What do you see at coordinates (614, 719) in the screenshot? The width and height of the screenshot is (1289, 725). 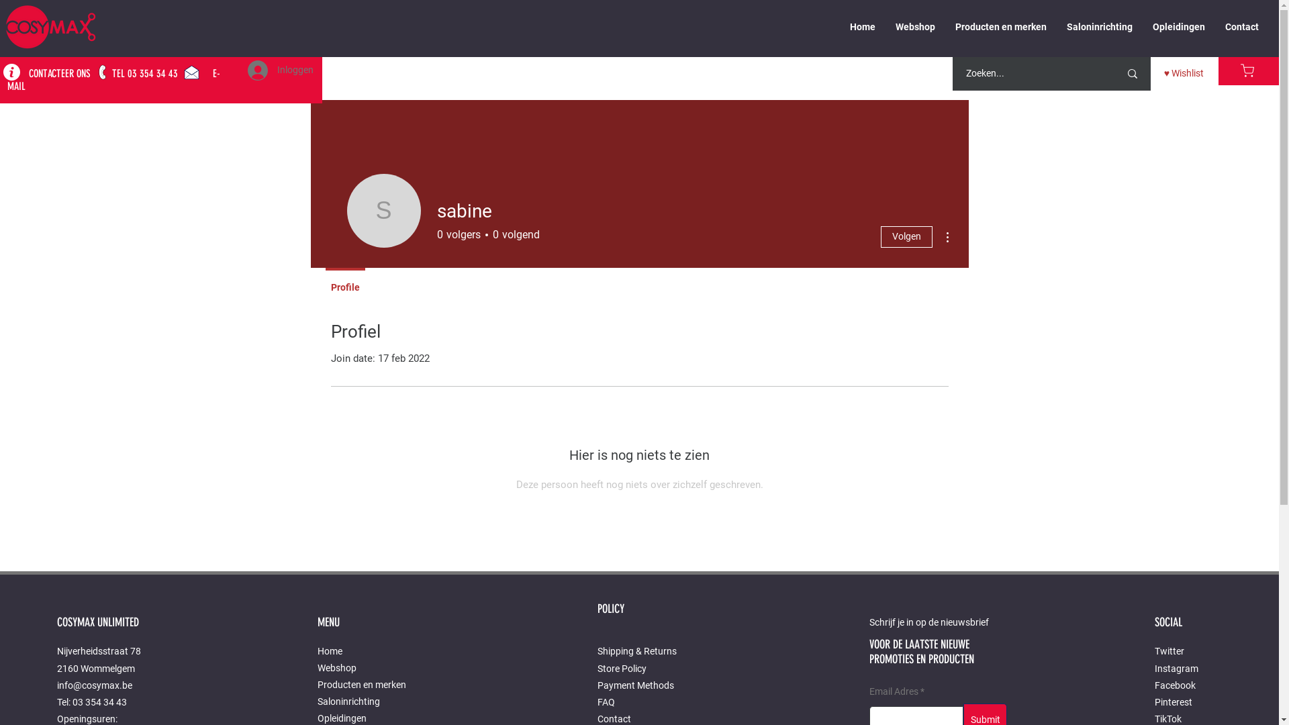 I see `Contact` at bounding box center [614, 719].